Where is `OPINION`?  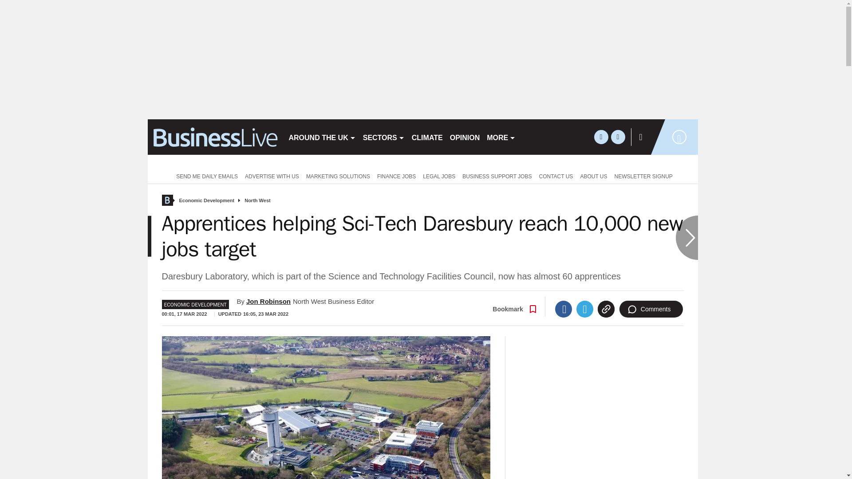 OPINION is located at coordinates (465, 137).